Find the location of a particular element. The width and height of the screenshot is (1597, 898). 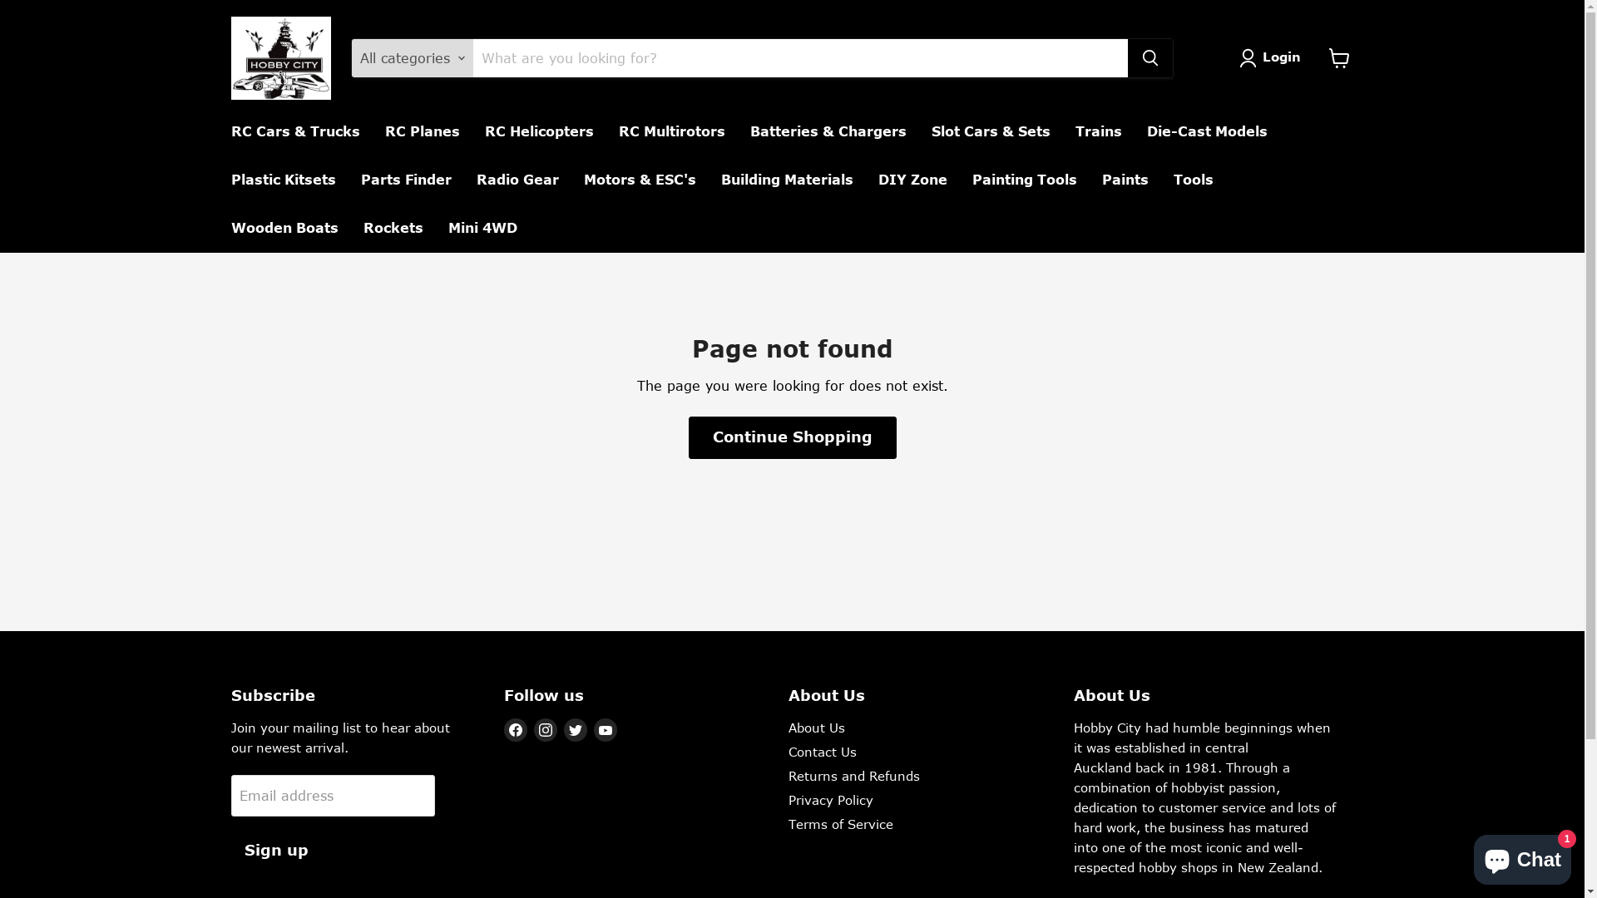

Trains is located at coordinates (1099, 132).